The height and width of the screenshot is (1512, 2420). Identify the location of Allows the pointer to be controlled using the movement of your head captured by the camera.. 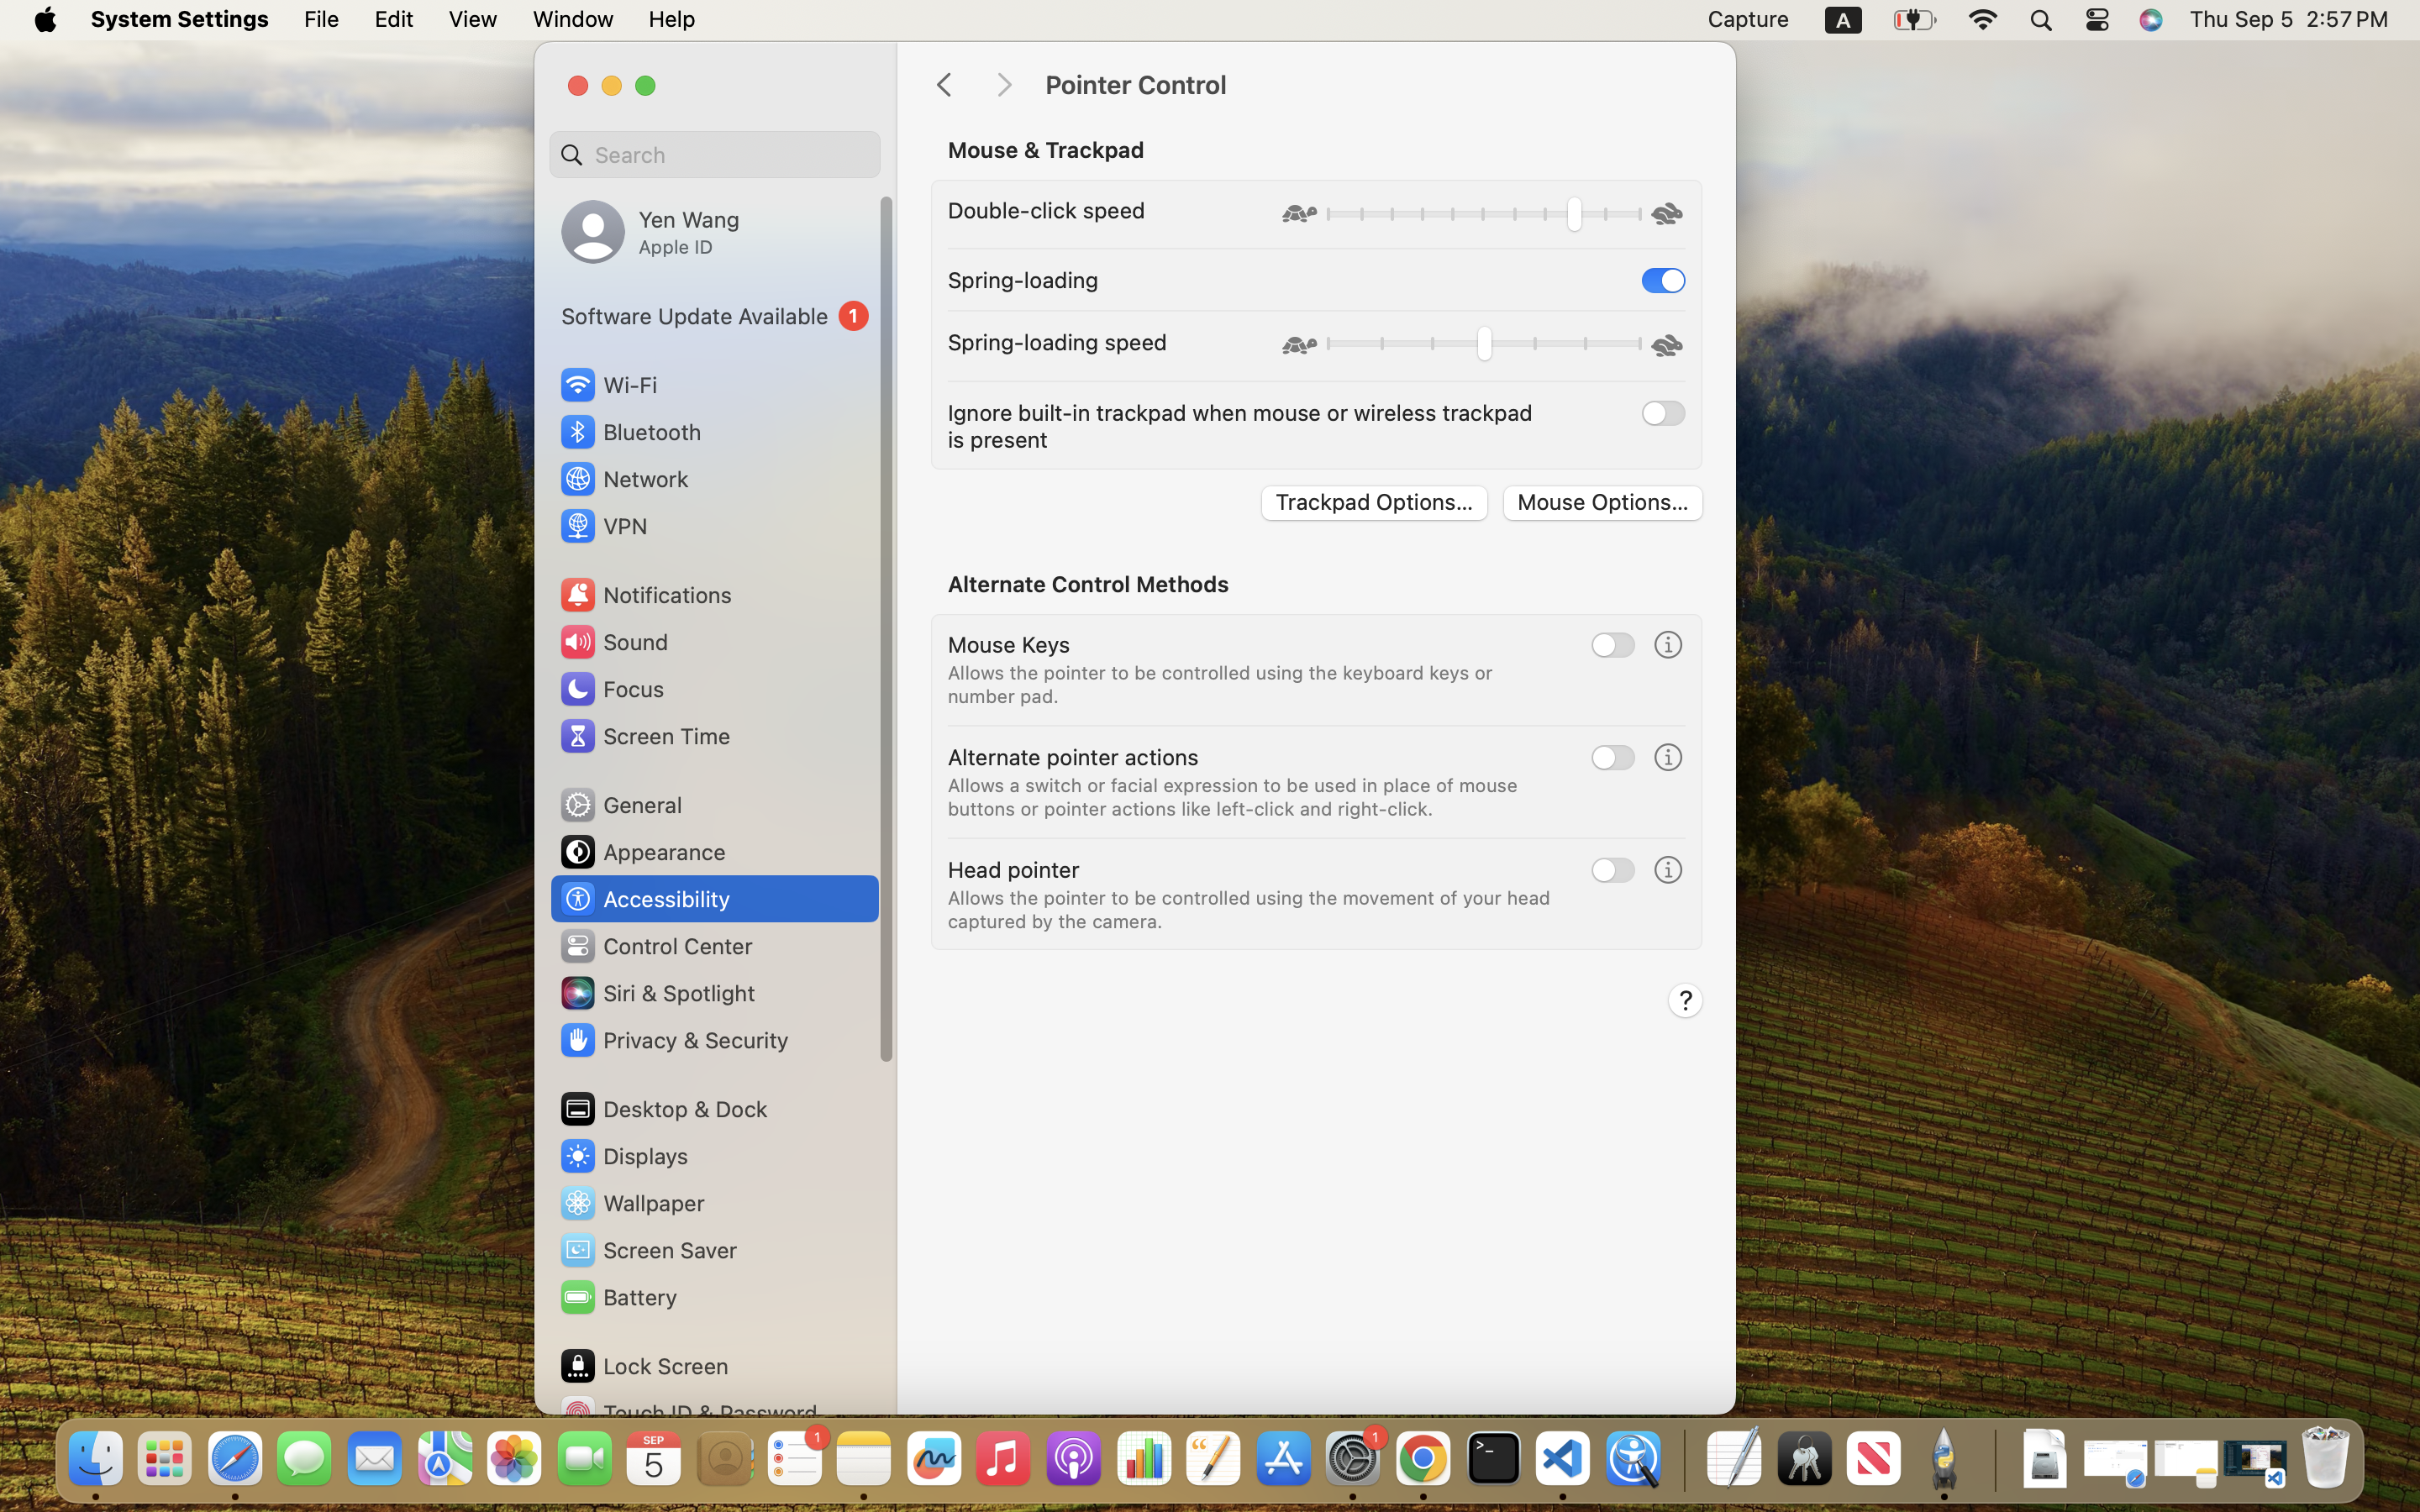
(1252, 909).